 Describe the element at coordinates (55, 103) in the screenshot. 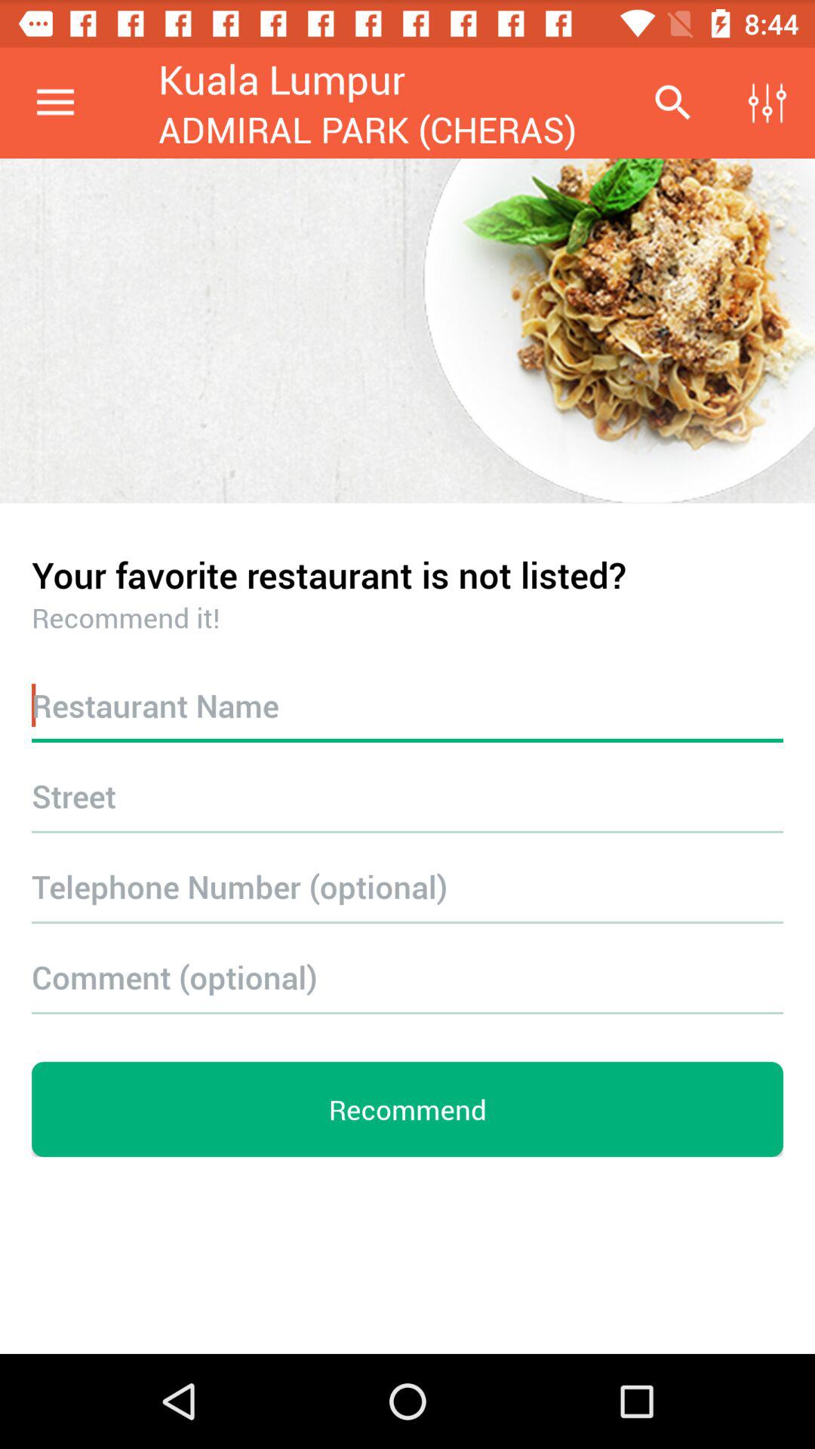

I see `press the icon to the left of kuala lumpur icon` at that location.